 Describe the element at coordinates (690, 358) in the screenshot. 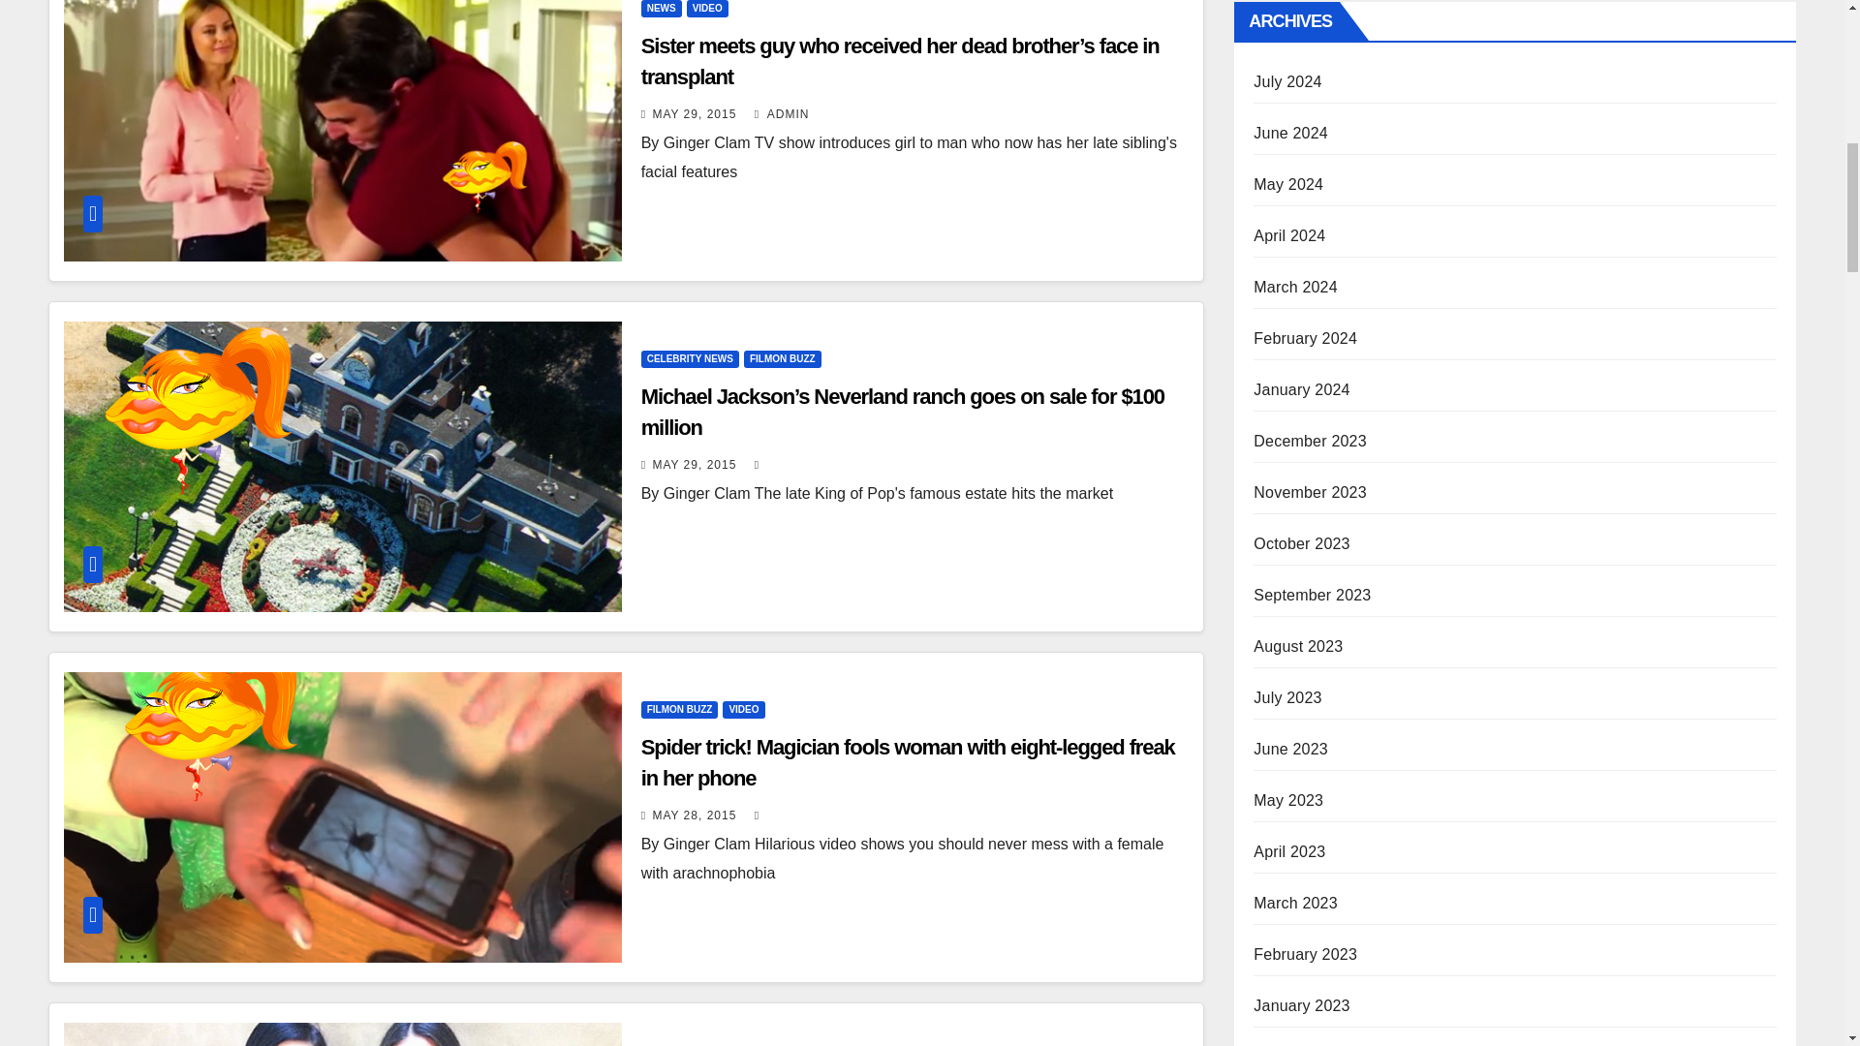

I see `CELEBRITY NEWS` at that location.